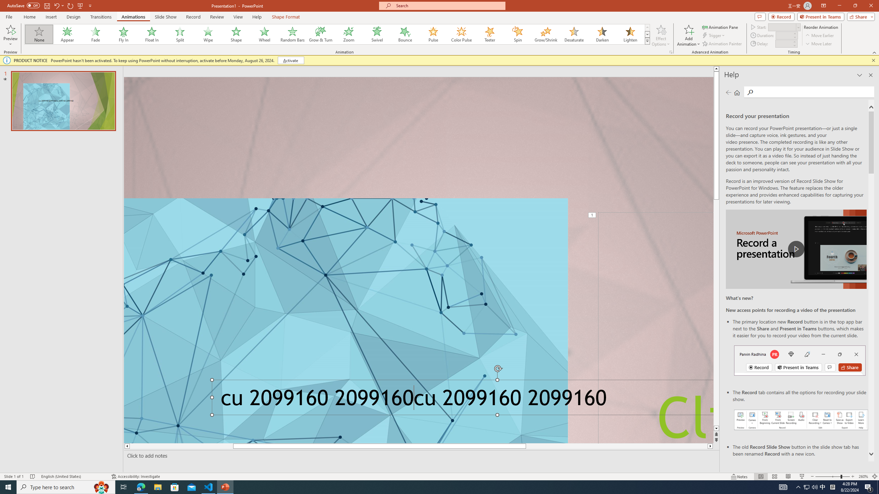 Image resolution: width=879 pixels, height=494 pixels. I want to click on Lighten, so click(630, 34).